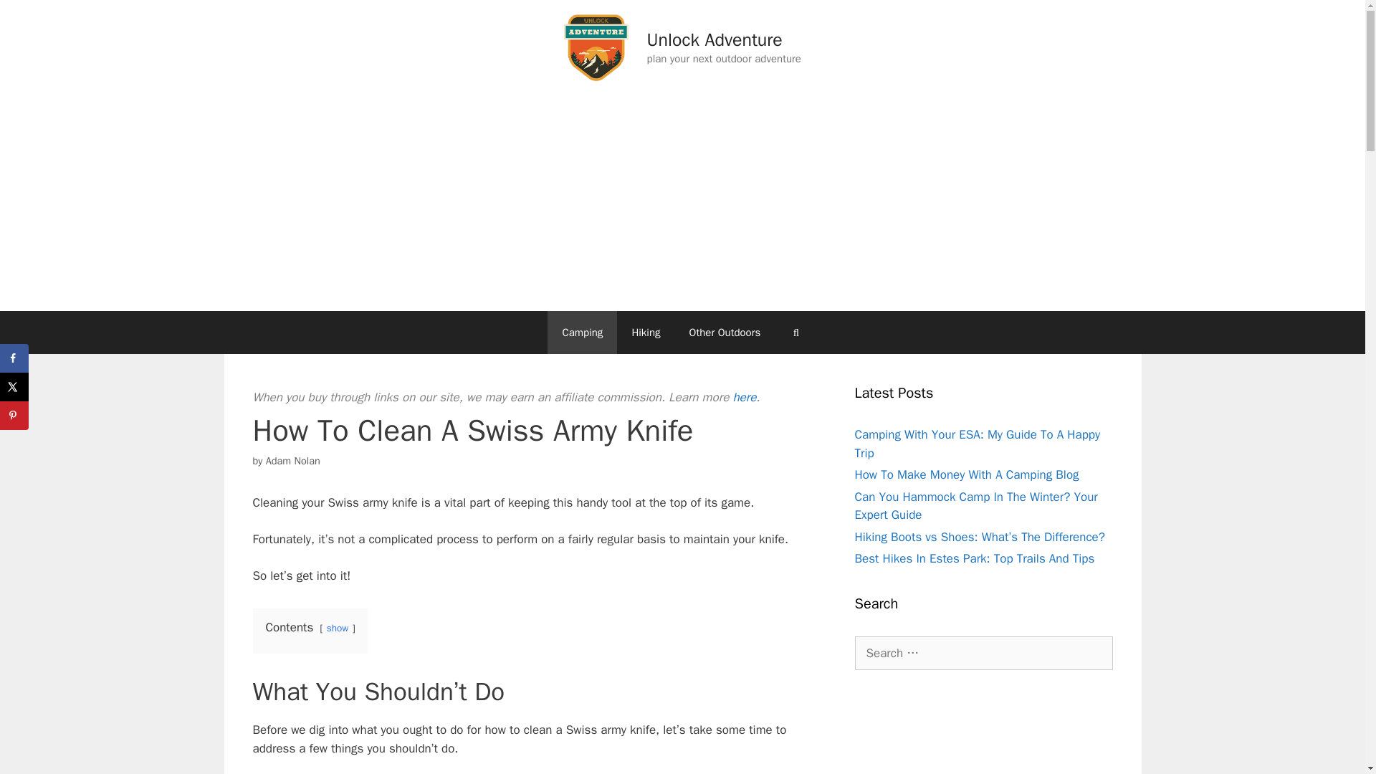  I want to click on Hiking, so click(645, 333).